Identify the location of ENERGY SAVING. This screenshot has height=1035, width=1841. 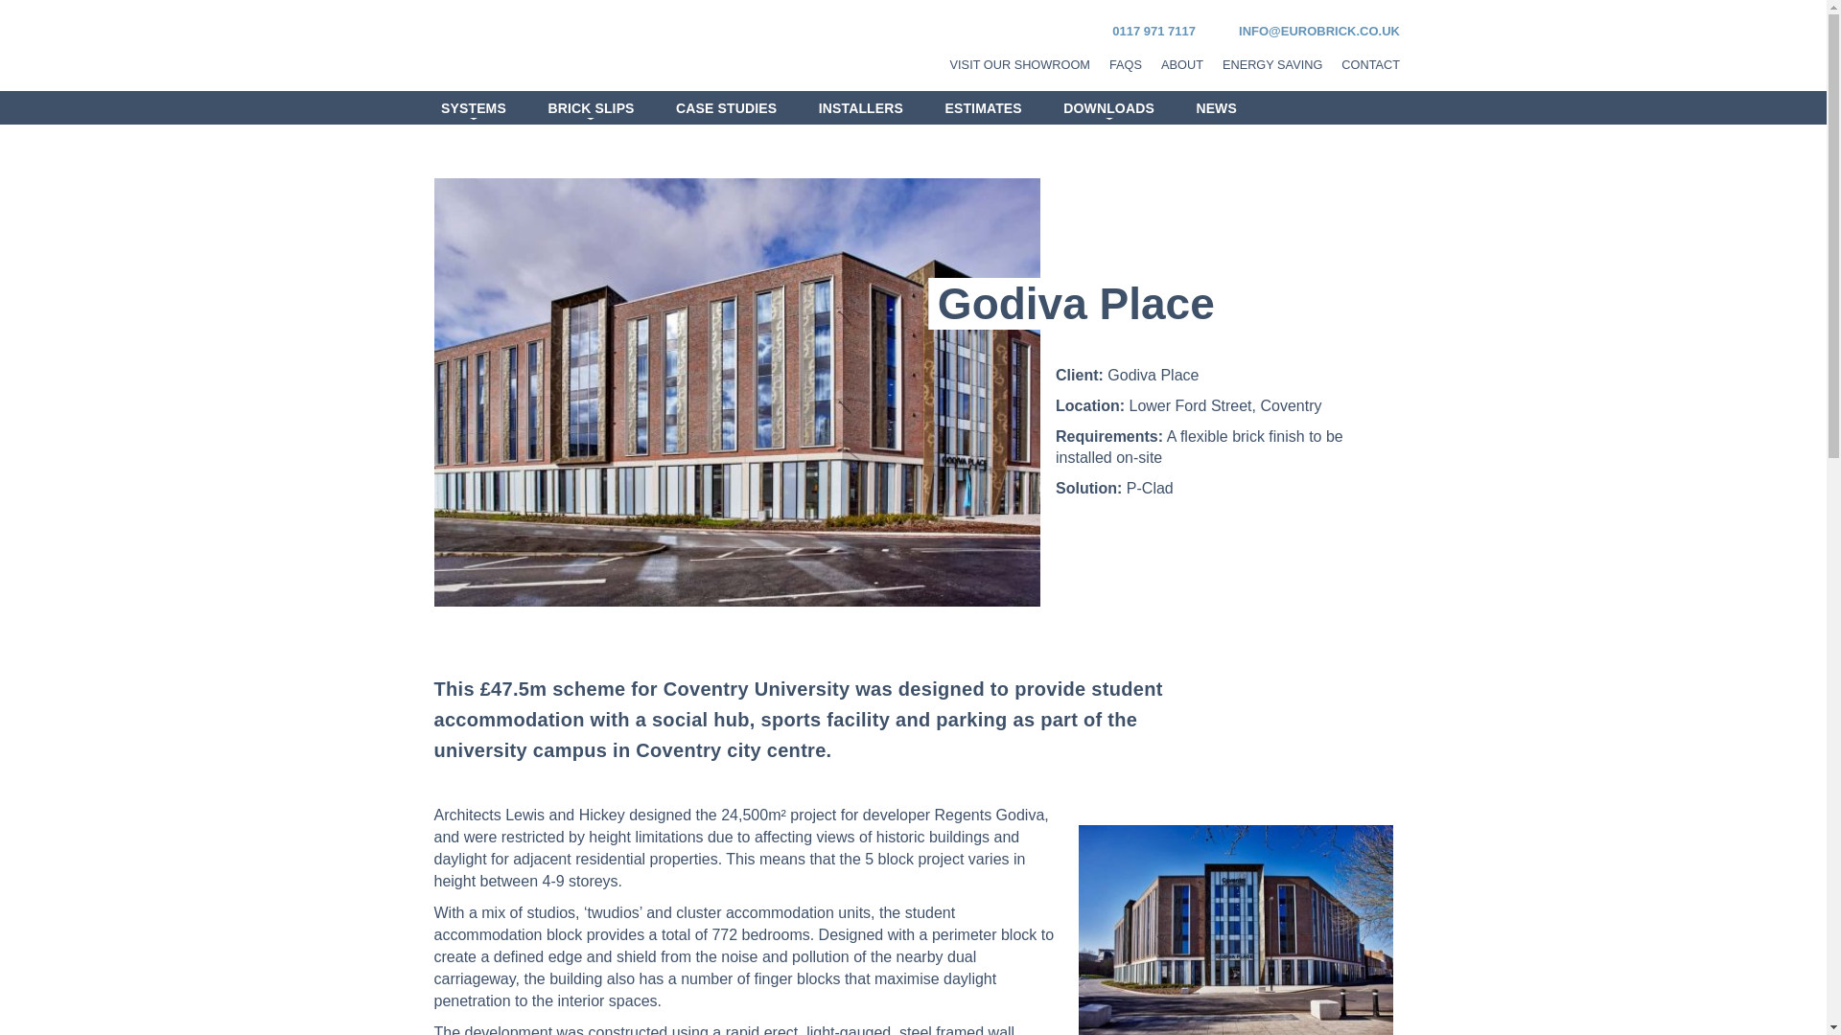
(1271, 64).